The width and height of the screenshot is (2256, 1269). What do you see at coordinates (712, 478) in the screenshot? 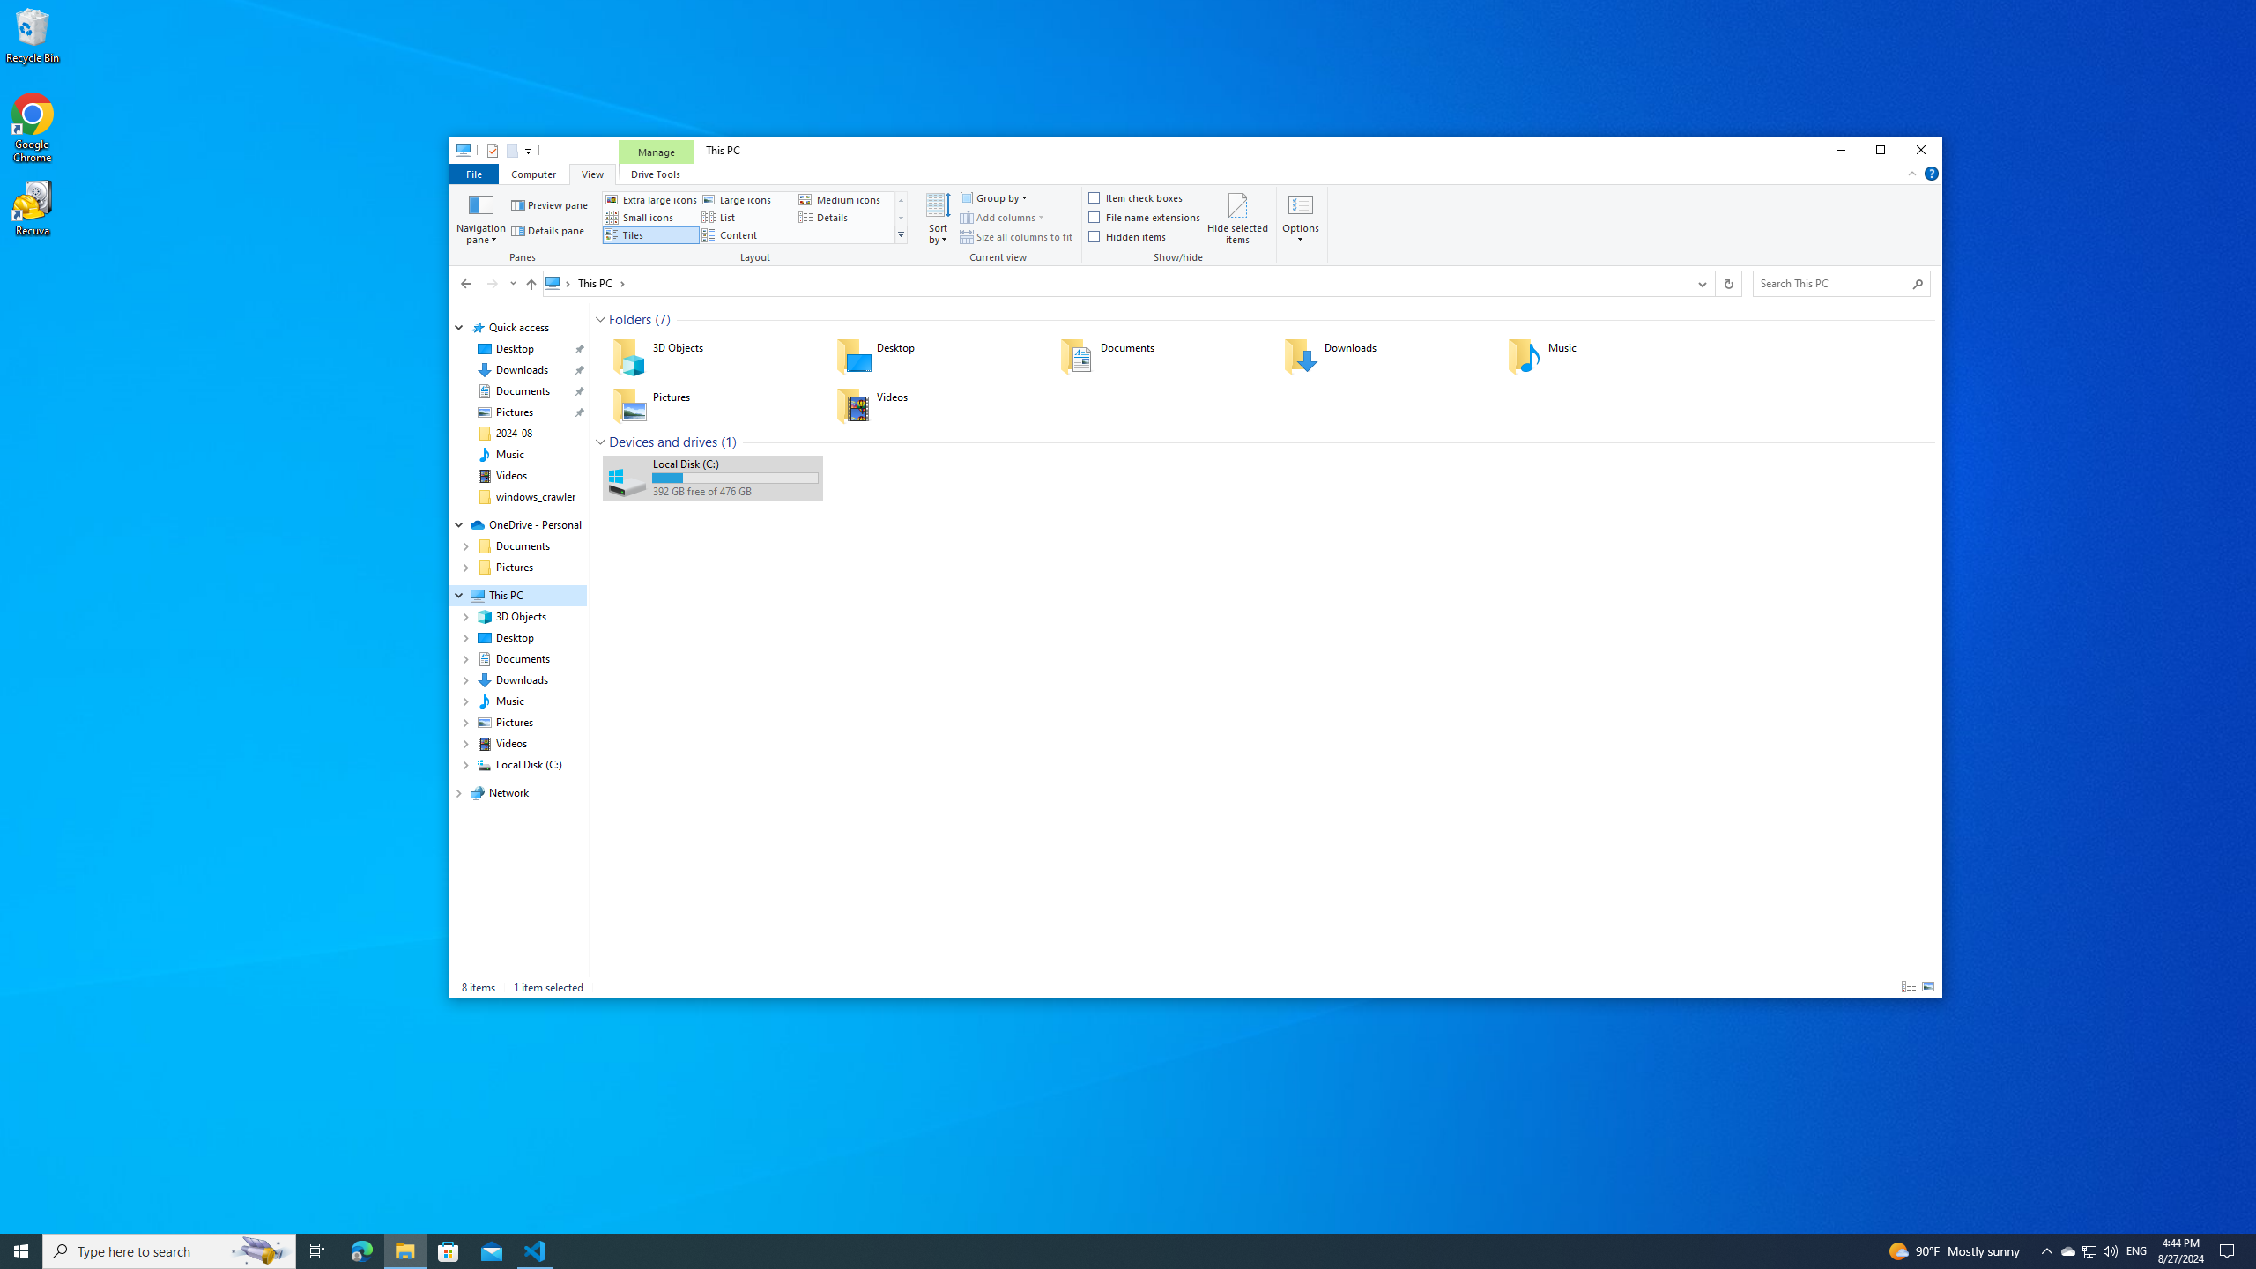
I see `Local Disk (C:)` at bounding box center [712, 478].